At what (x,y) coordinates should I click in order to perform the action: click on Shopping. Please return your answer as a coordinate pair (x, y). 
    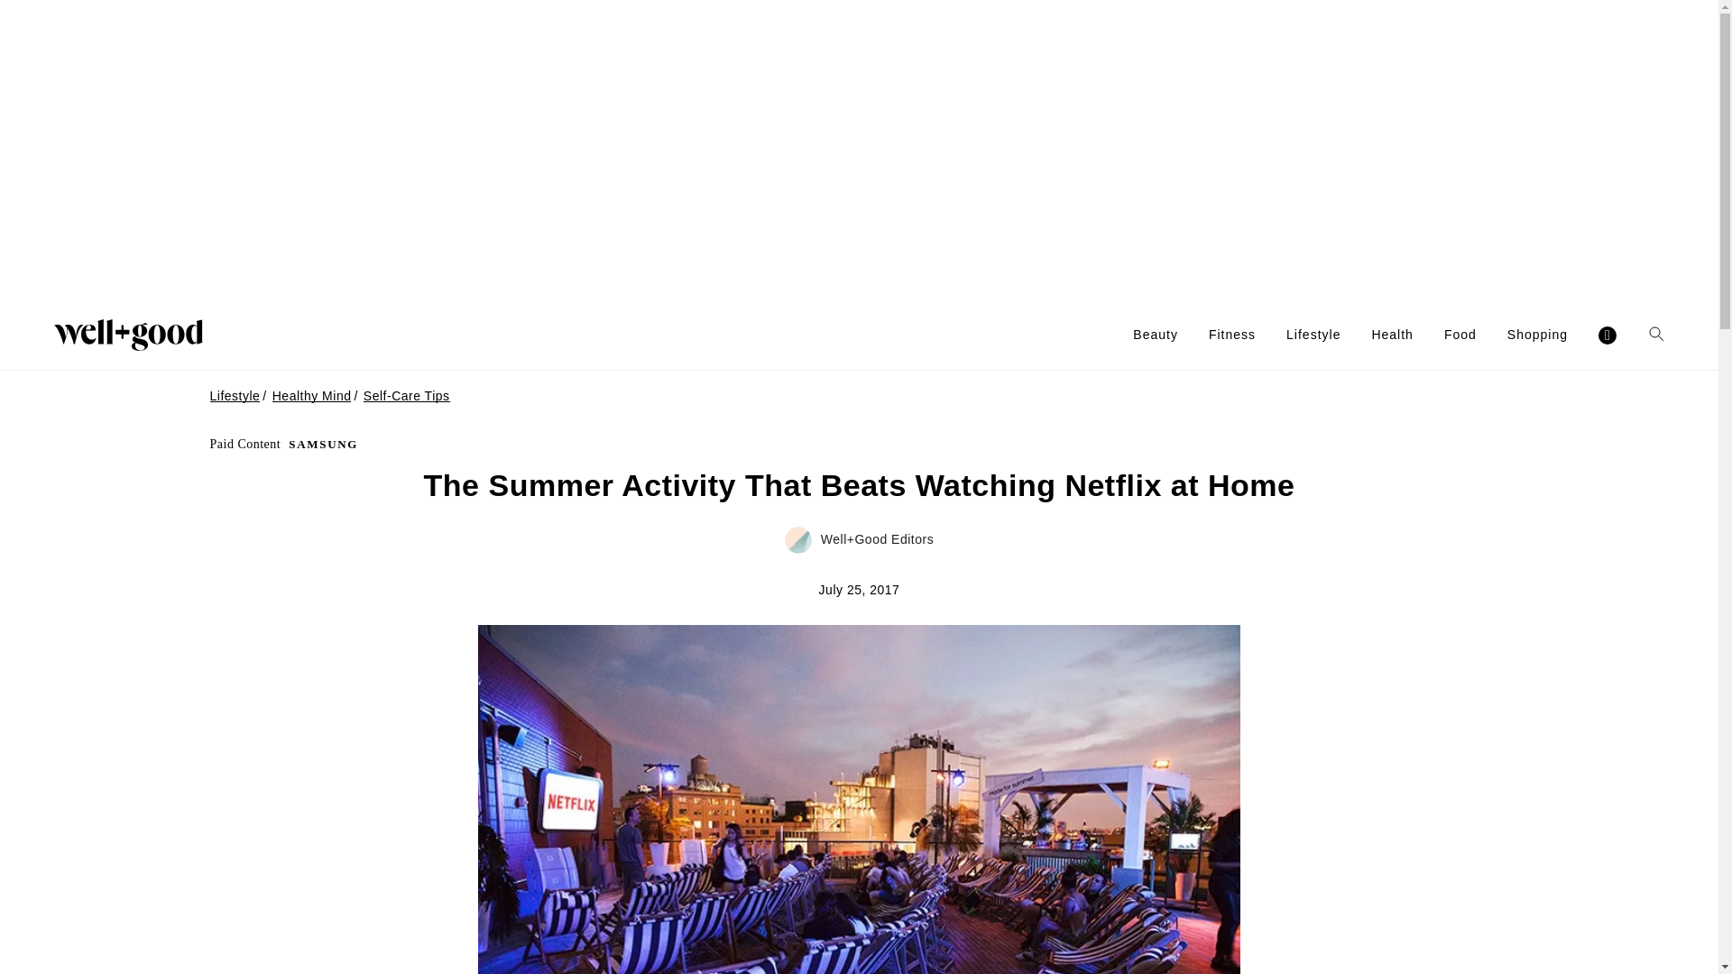
    Looking at the image, I should click on (1537, 335).